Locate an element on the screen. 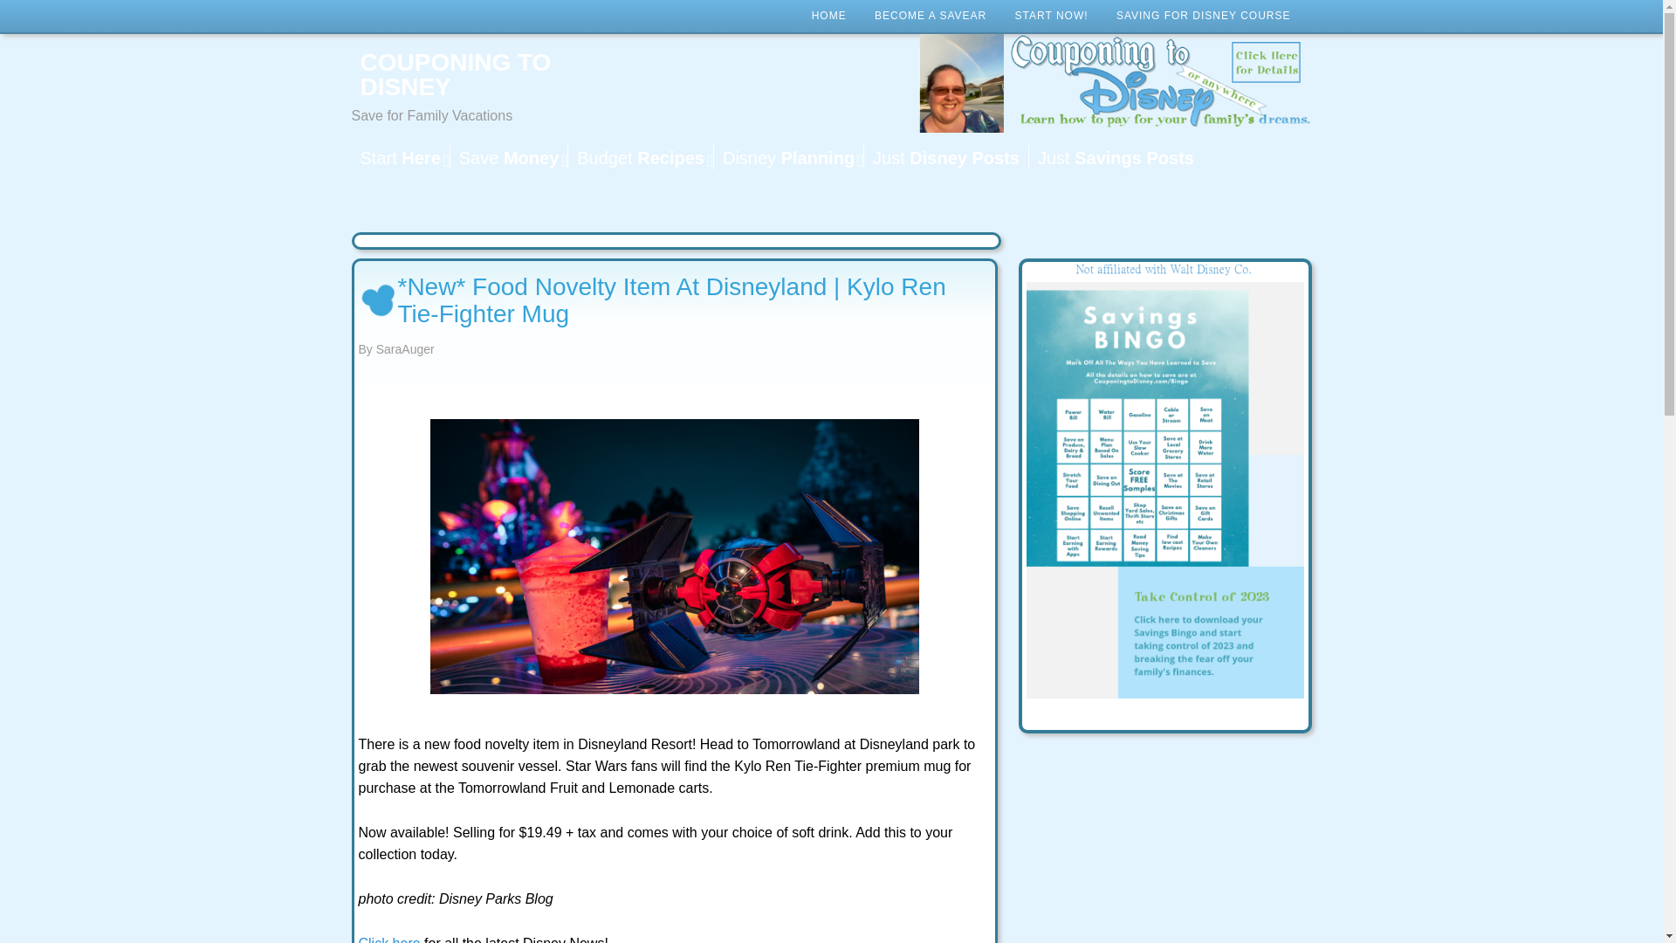 The width and height of the screenshot is (1676, 943). Disney Planning is located at coordinates (787, 157).